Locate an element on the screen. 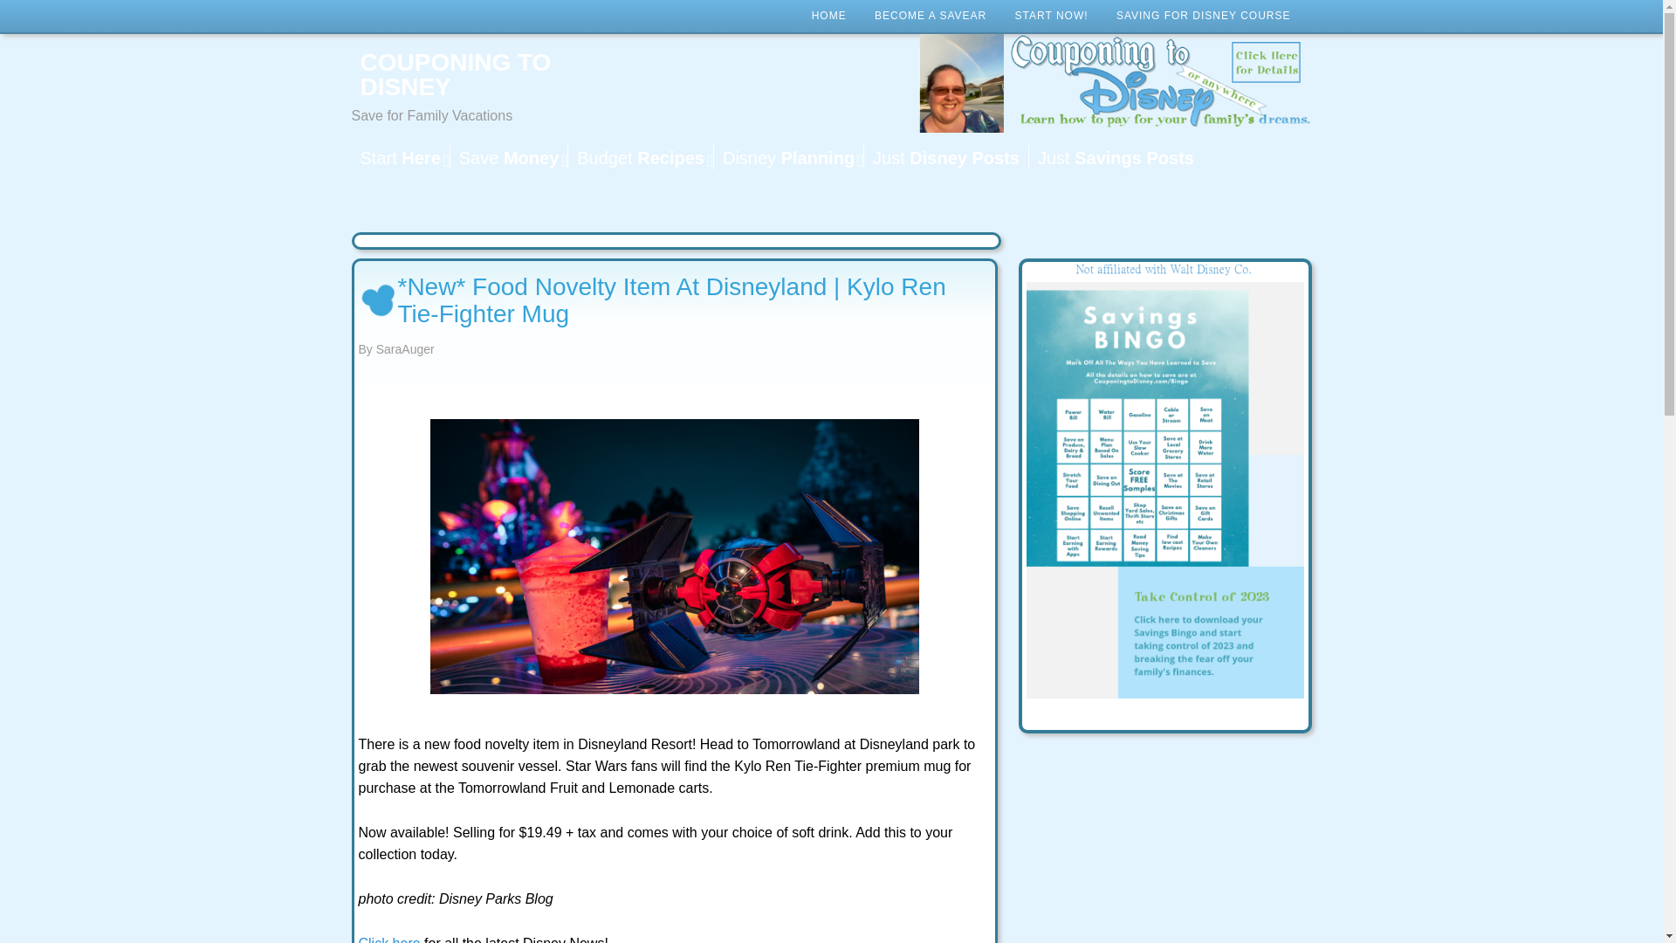 The width and height of the screenshot is (1676, 943). Disney Planning is located at coordinates (787, 157).